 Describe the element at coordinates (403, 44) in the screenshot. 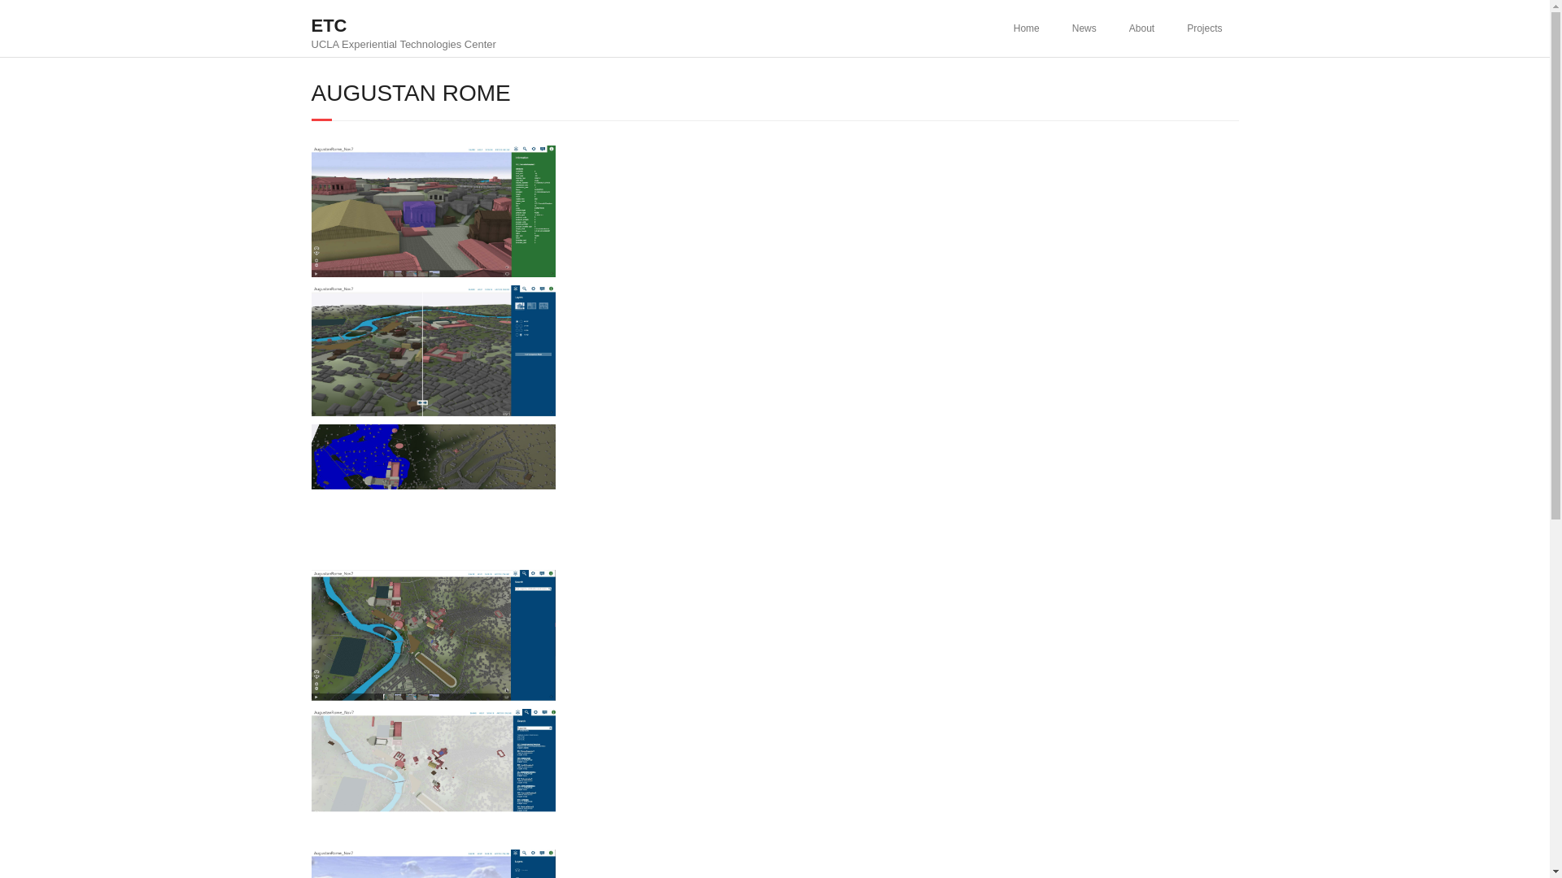

I see `Home` at that location.